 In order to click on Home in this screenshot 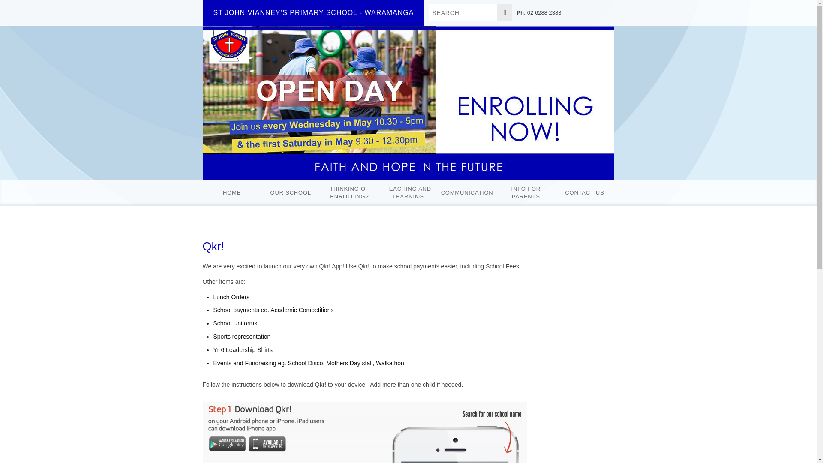, I will do `click(231, 193)`.